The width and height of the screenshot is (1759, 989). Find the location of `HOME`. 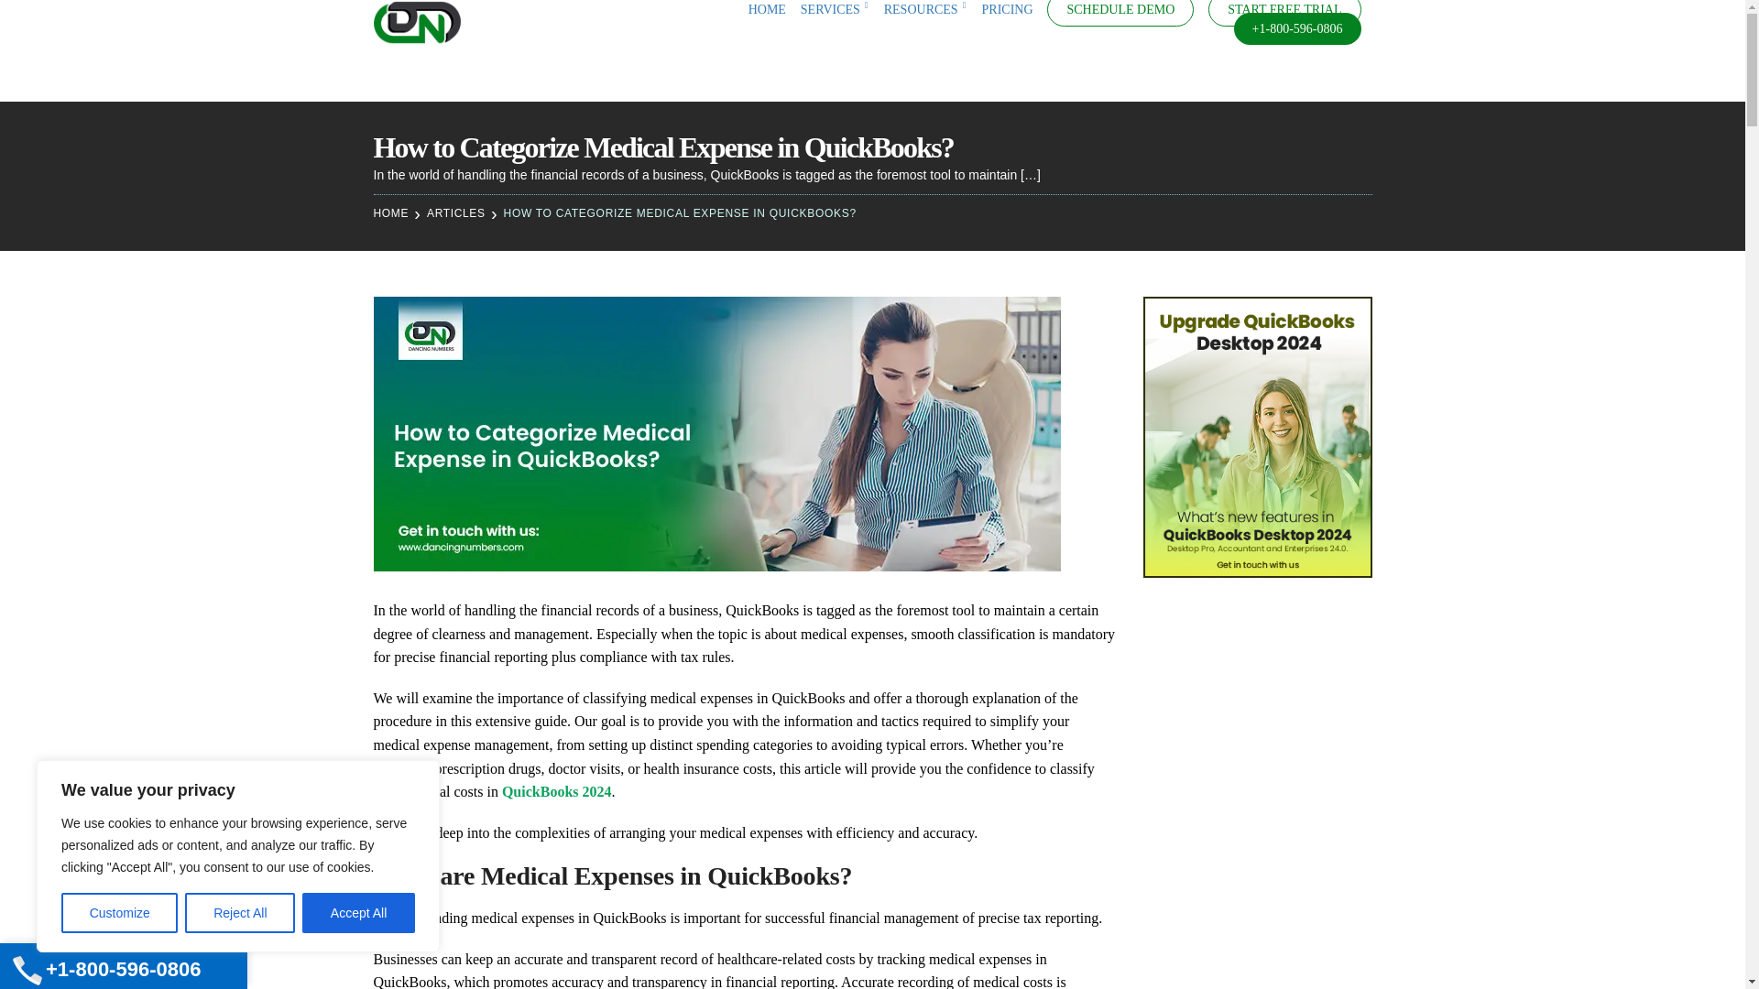

HOME is located at coordinates (768, 10).